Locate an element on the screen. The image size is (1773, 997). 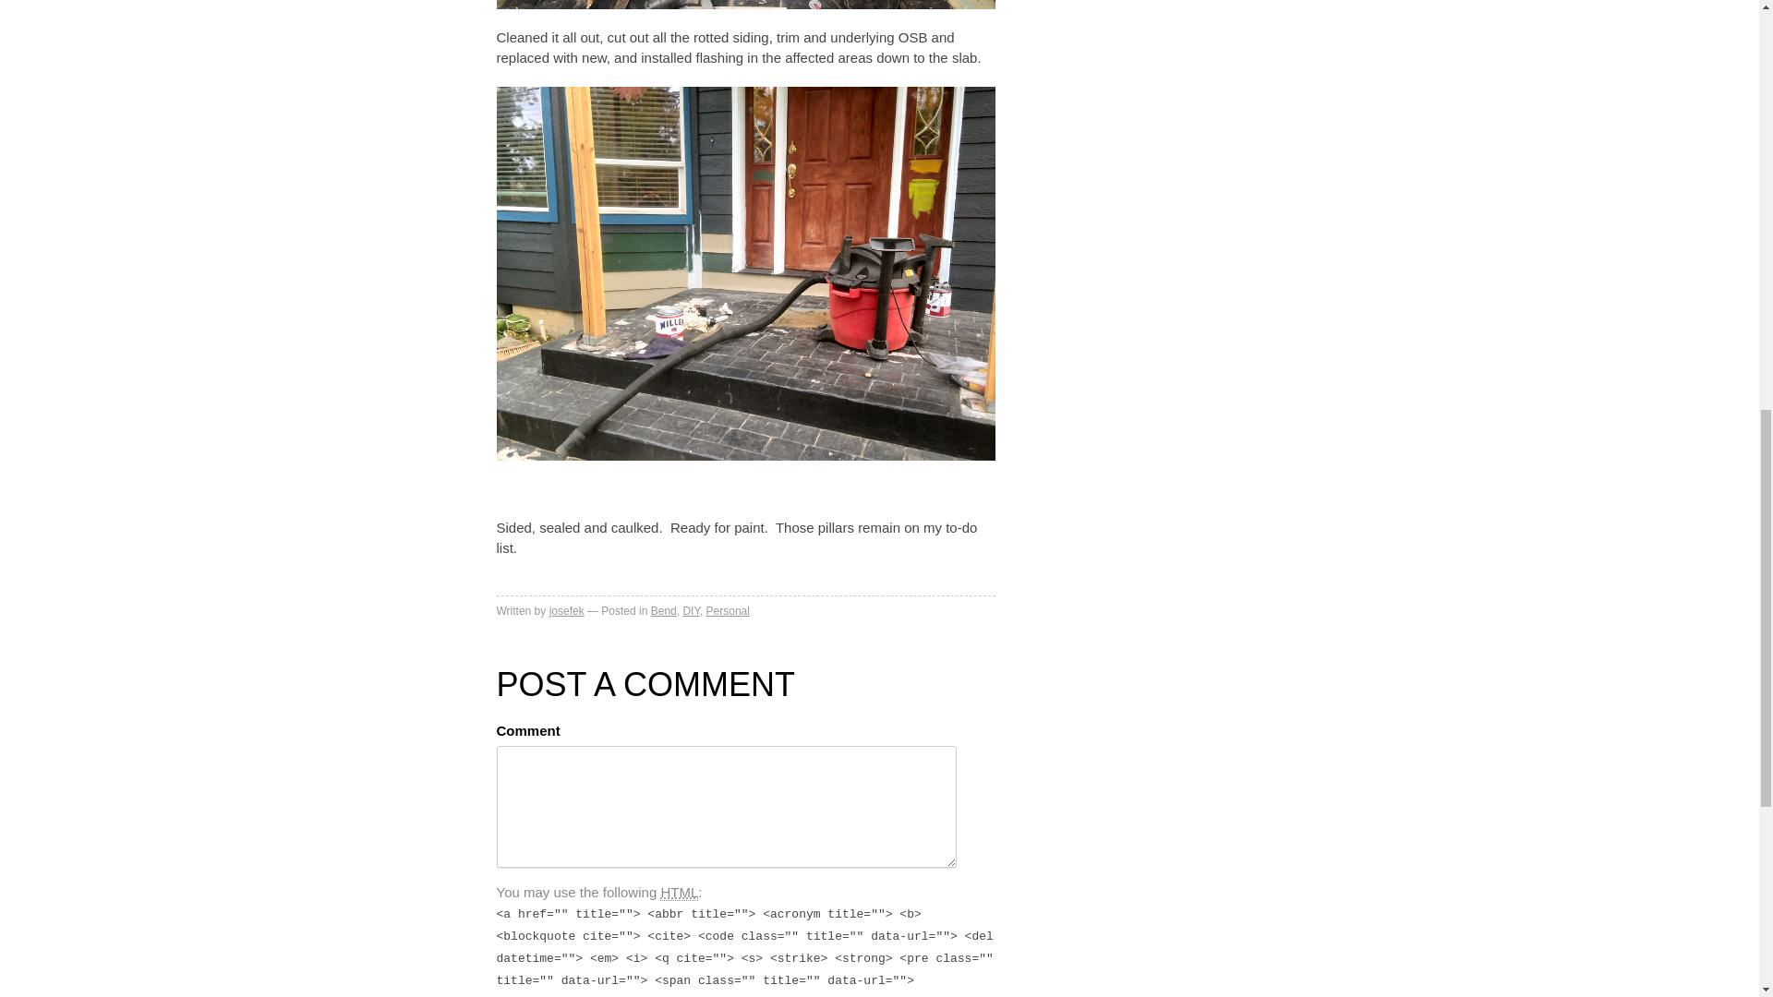
HyperText Markup Language is located at coordinates (679, 892).